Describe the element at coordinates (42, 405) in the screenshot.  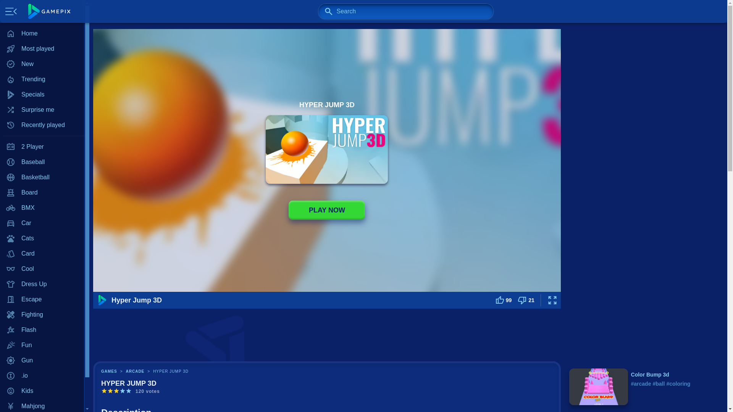
I see `Mahjong` at that location.